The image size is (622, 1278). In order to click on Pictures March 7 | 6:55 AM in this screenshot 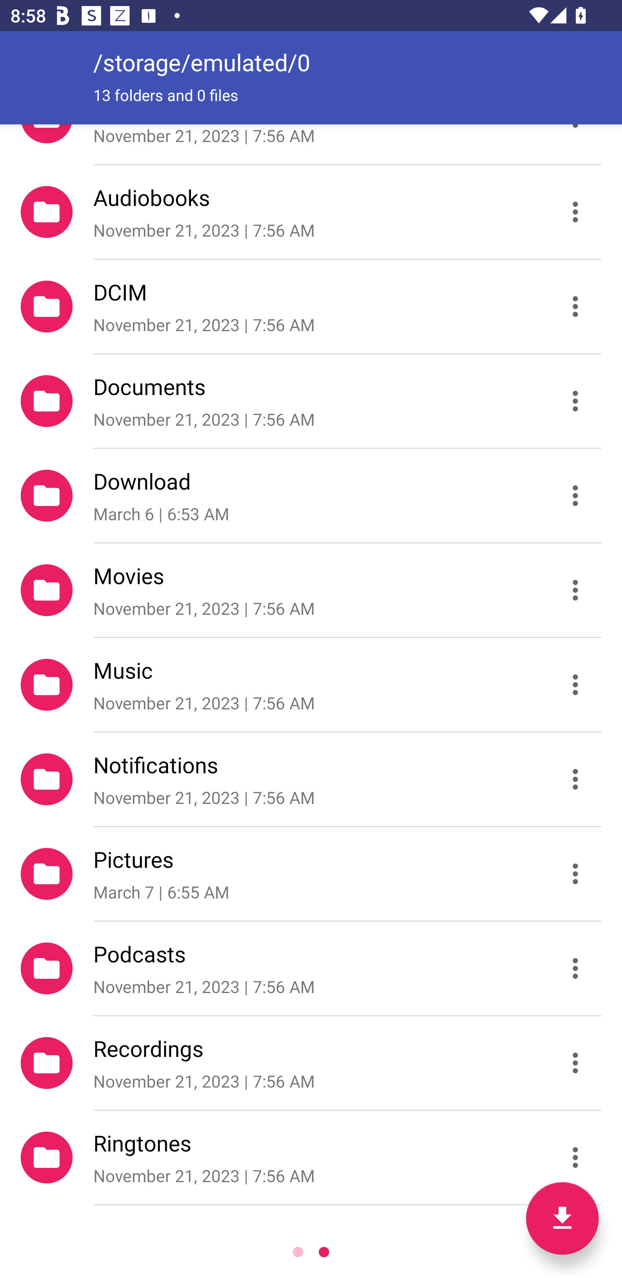, I will do `click(311, 873)`.